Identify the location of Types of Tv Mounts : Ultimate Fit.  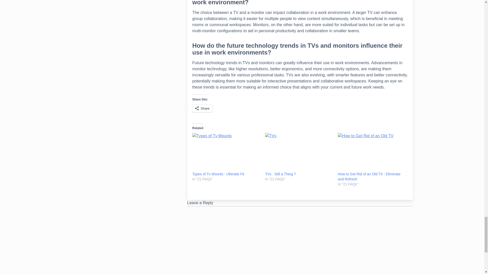
(218, 174).